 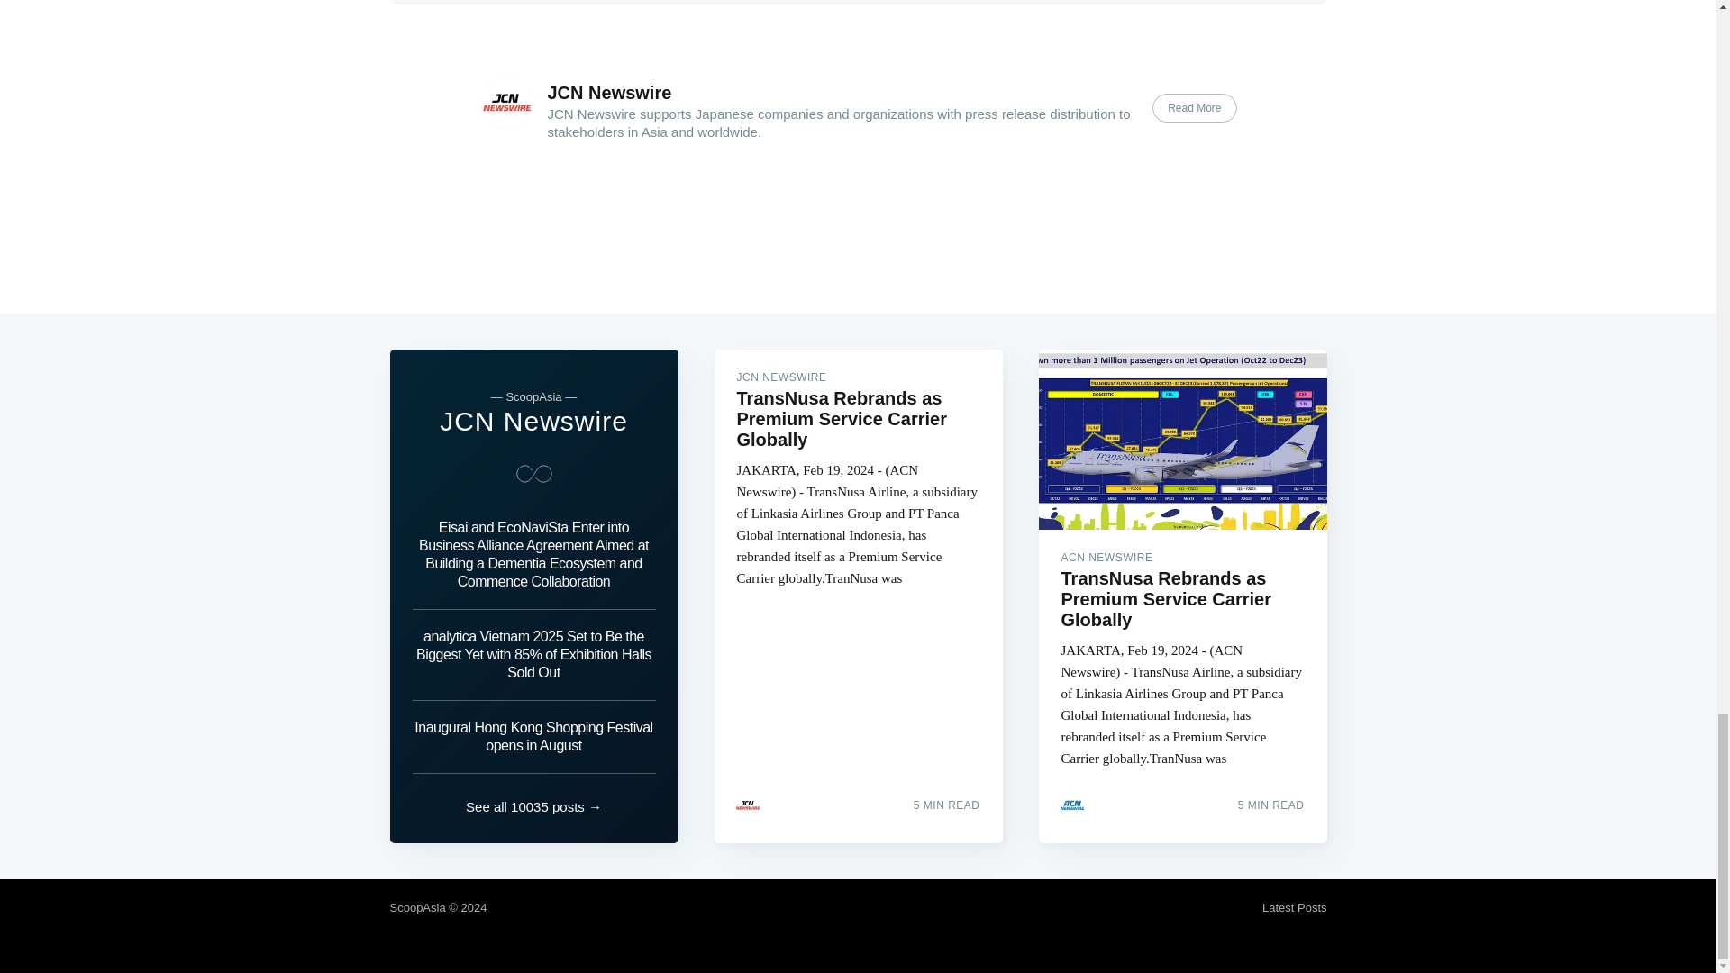 What do you see at coordinates (533, 421) in the screenshot?
I see `JCN Newswire` at bounding box center [533, 421].